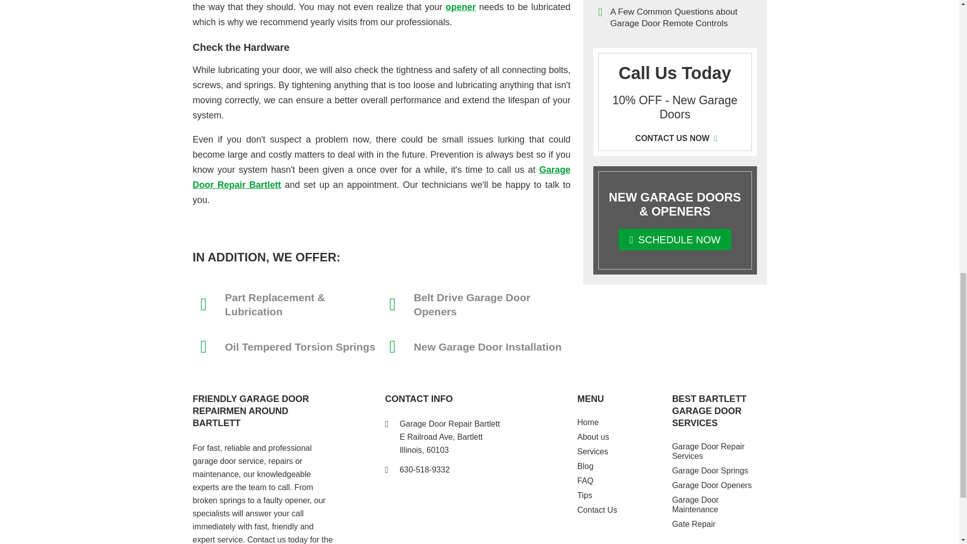  Describe the element at coordinates (381, 177) in the screenshot. I see `Garage Door Repair Bartlett` at that location.